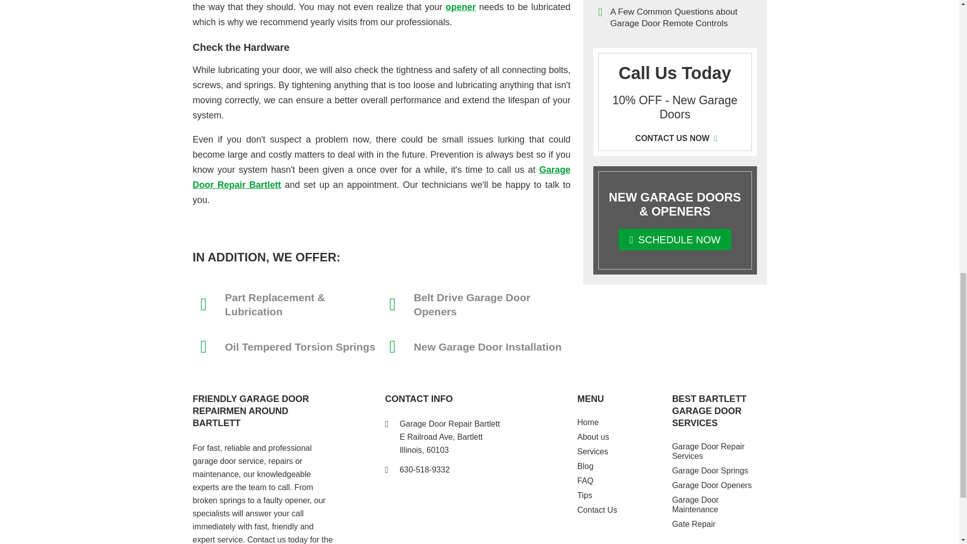  Describe the element at coordinates (381, 177) in the screenshot. I see `Garage Door Repair Bartlett` at that location.